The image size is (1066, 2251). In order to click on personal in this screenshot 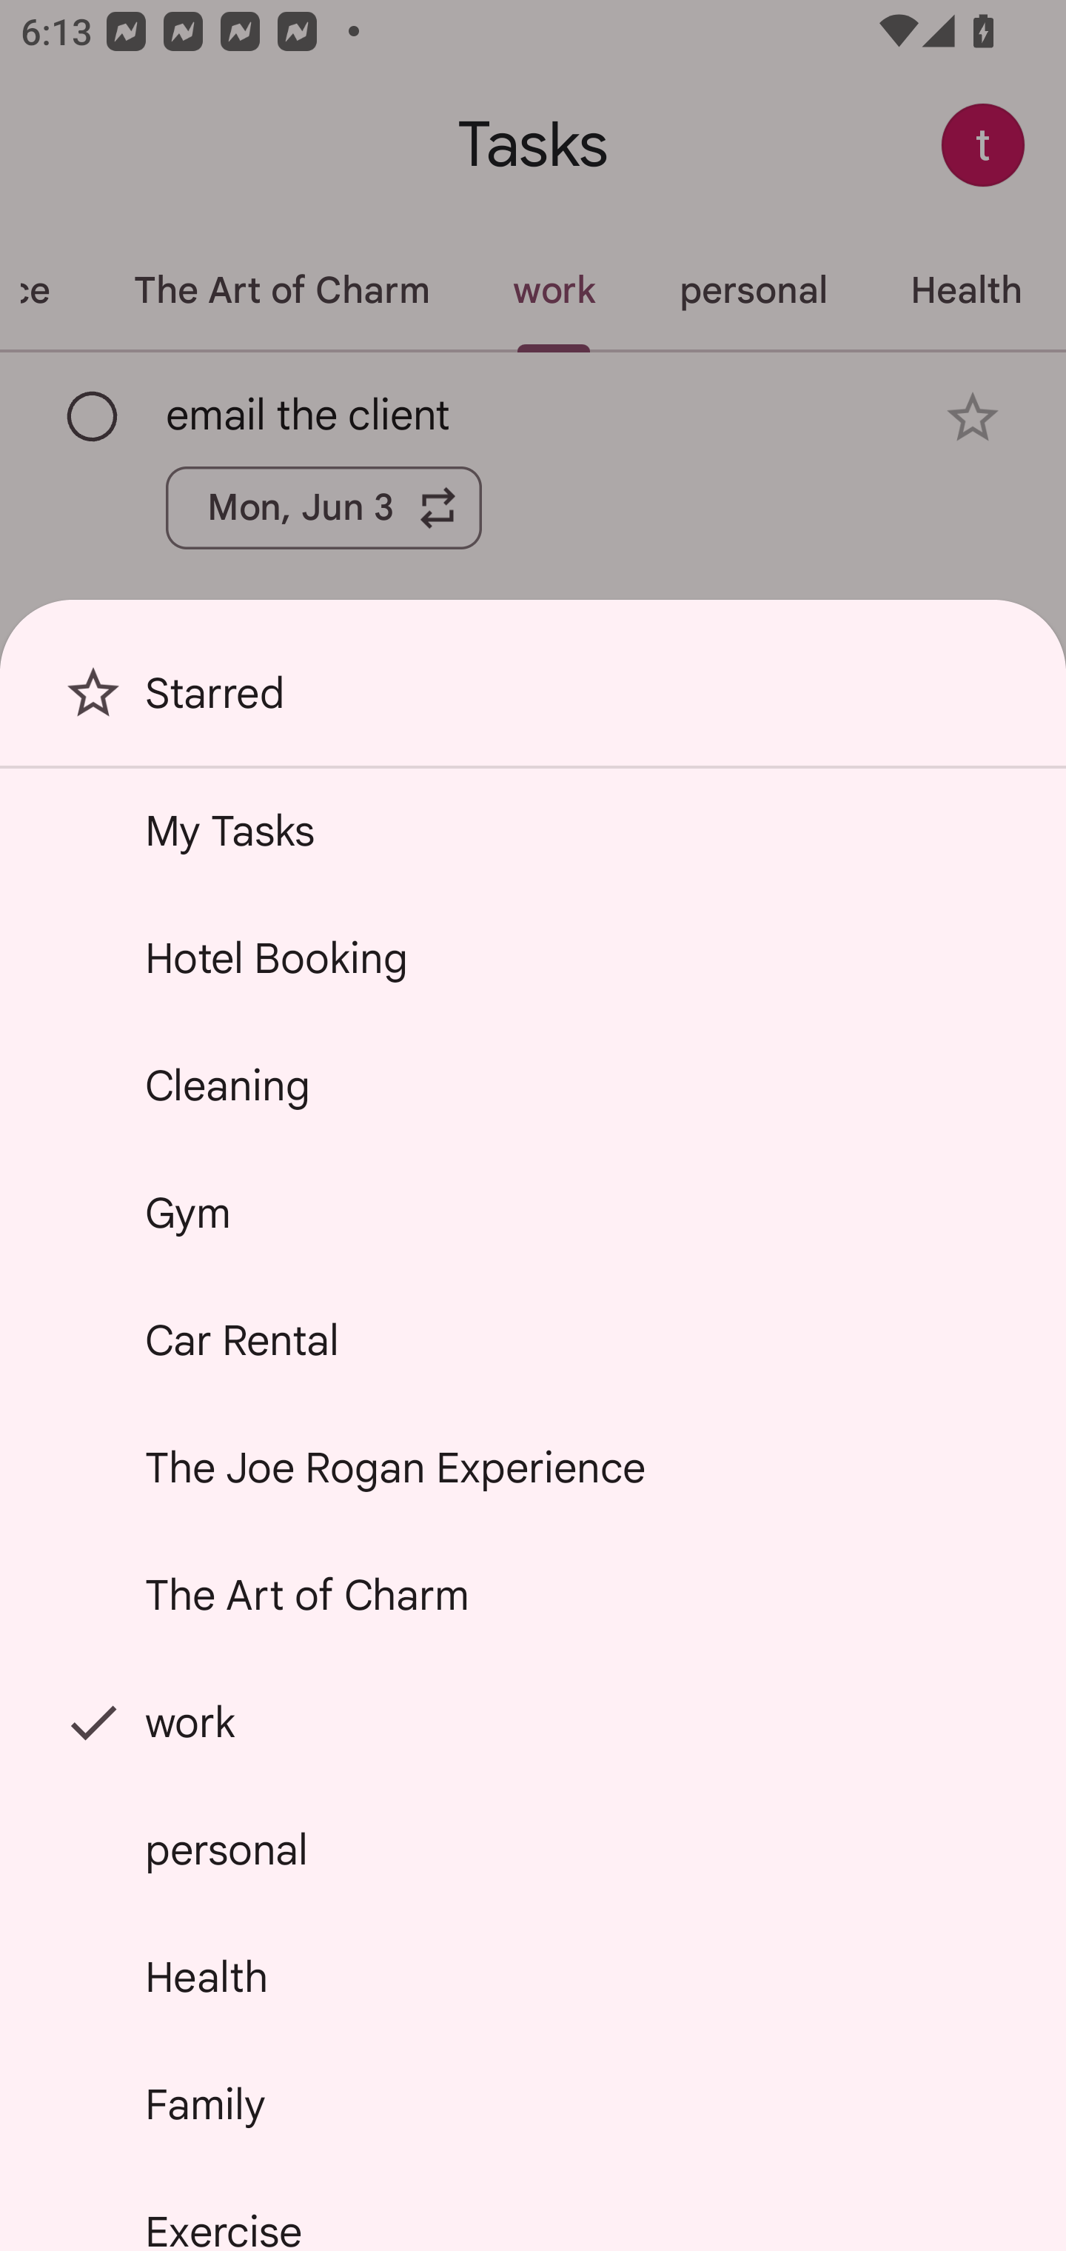, I will do `click(533, 1848)`.